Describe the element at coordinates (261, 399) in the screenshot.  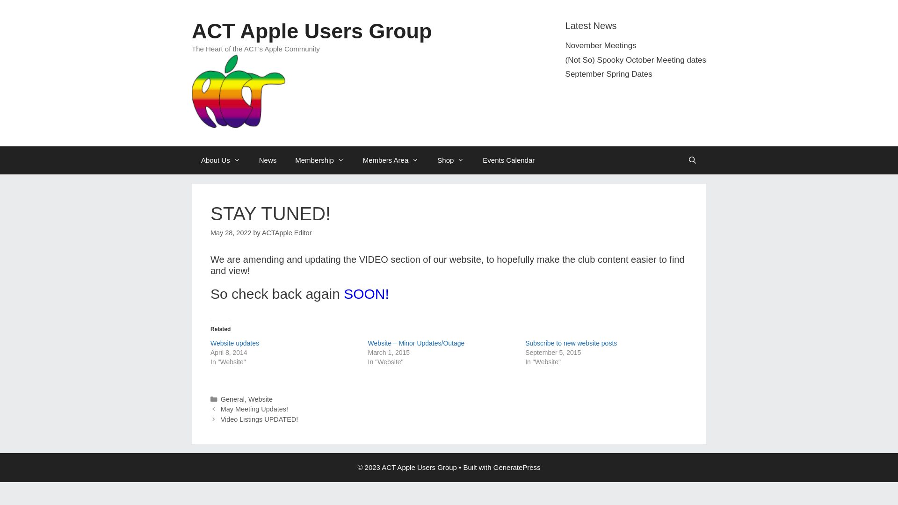
I see `Website` at that location.